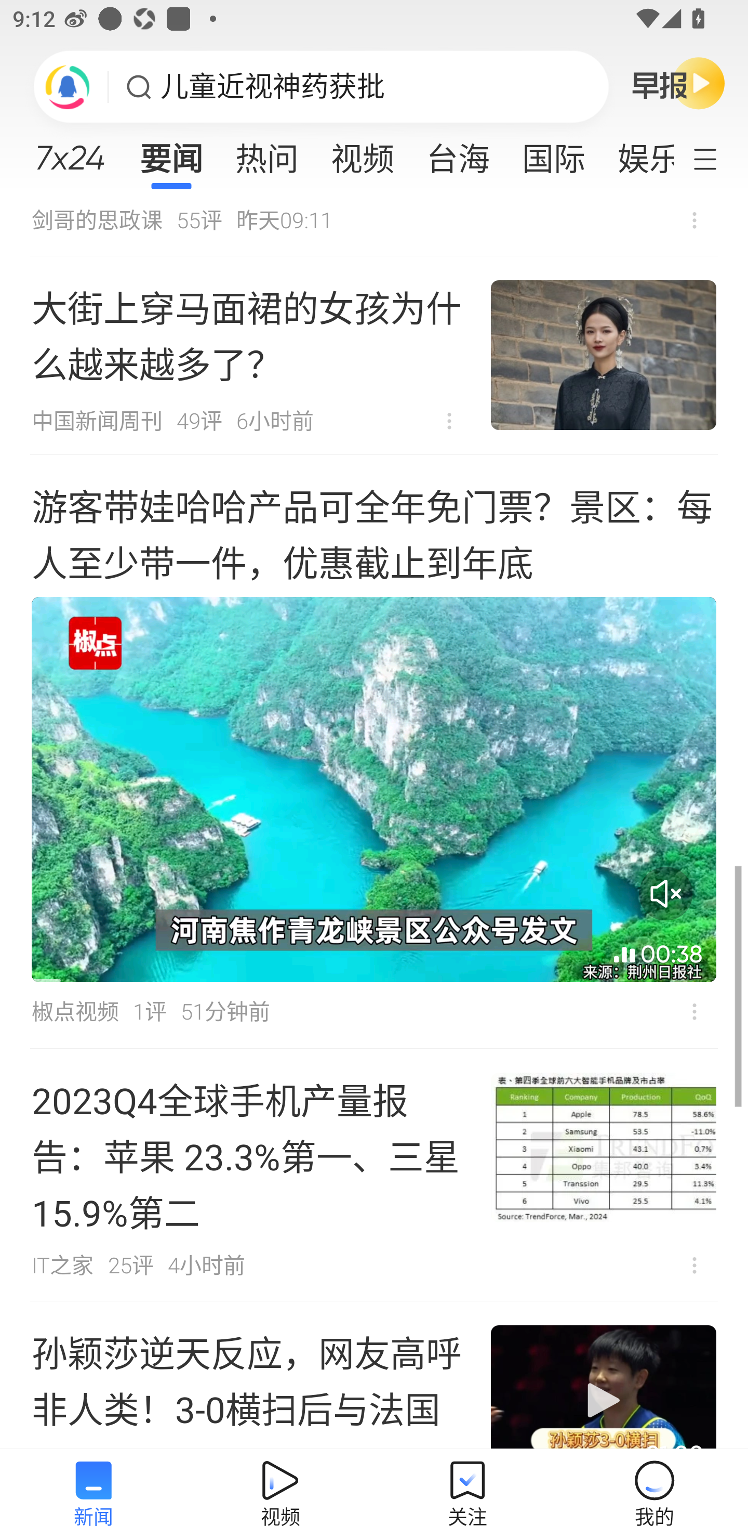 The height and width of the screenshot is (1539, 748). What do you see at coordinates (374, 1376) in the screenshot?
I see `孙颖莎逆天反应，网友高呼非人类！3-0横扫后与法国名将聊起来了 01:00` at bounding box center [374, 1376].